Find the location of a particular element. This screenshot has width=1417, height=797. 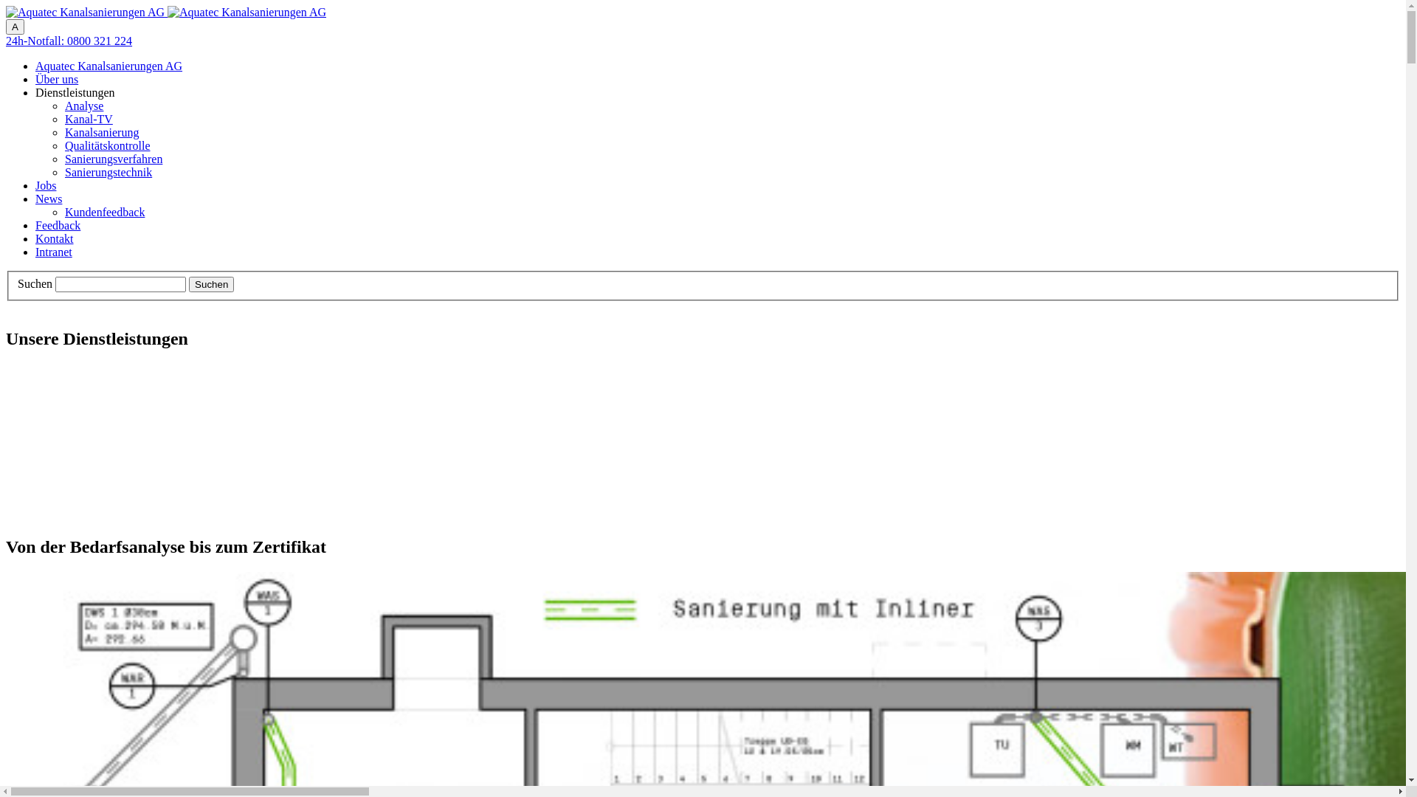

Analyse is located at coordinates (84, 106).